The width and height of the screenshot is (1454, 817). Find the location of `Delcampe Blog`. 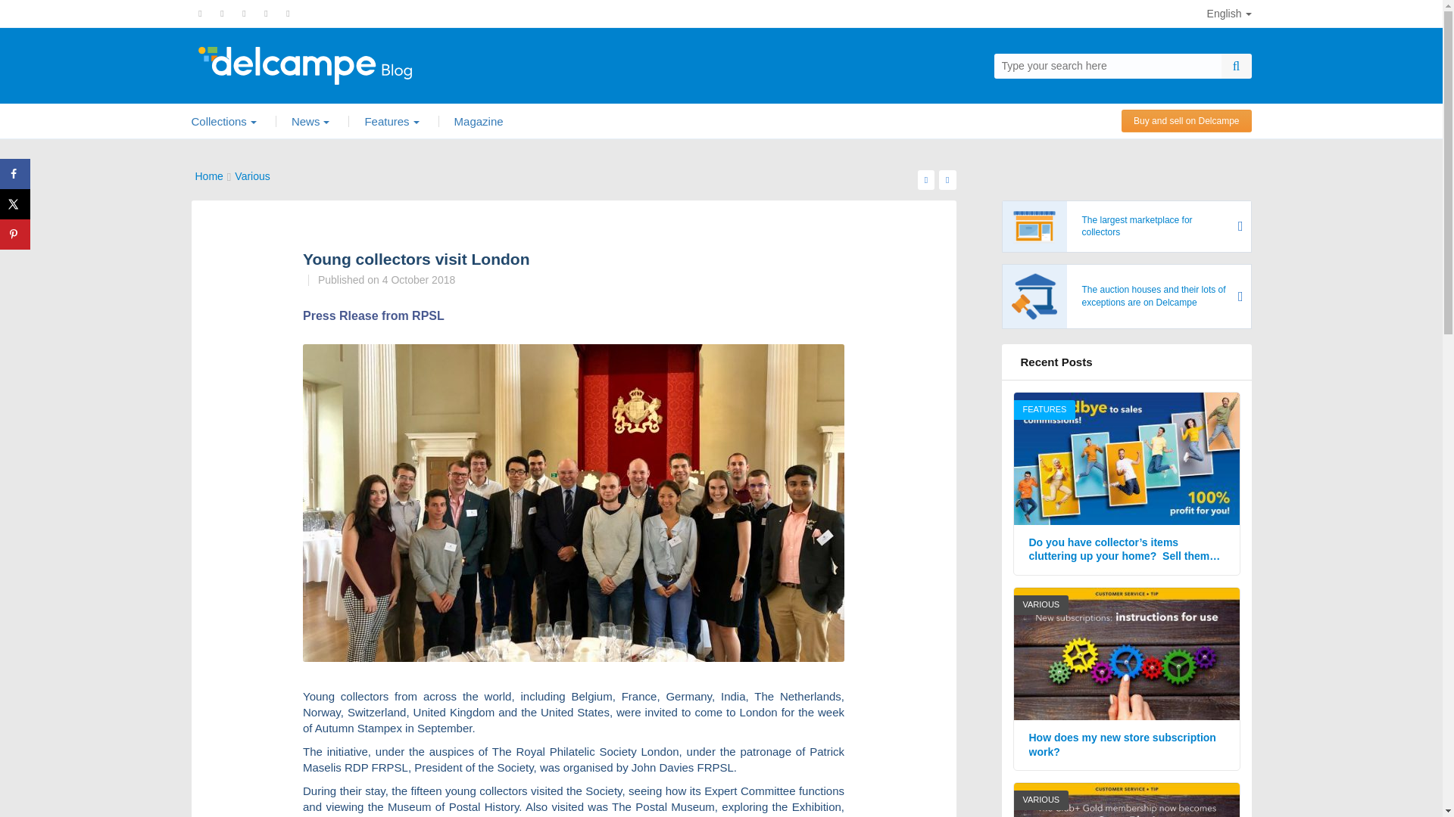

Delcampe Blog is located at coordinates (338, 65).